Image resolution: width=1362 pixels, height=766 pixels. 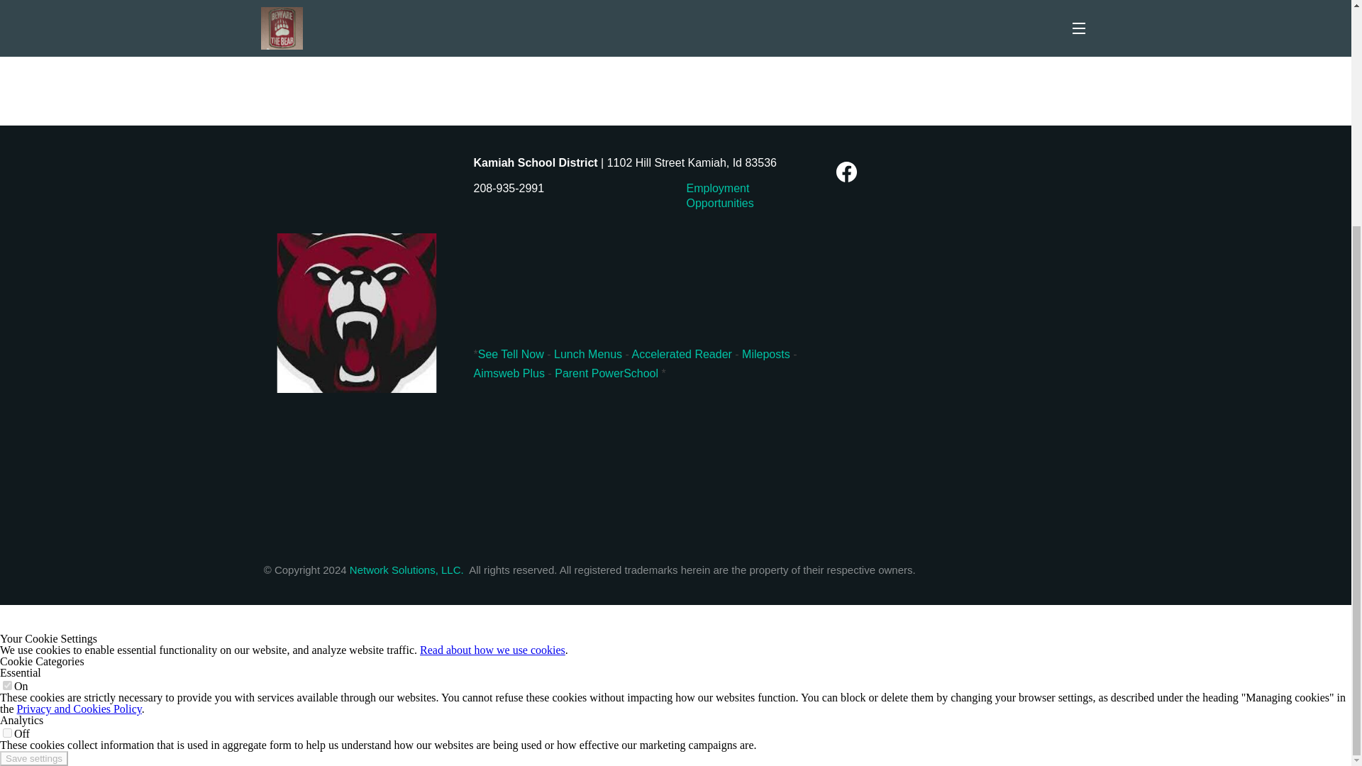 What do you see at coordinates (768, 355) in the screenshot?
I see `Mileposts` at bounding box center [768, 355].